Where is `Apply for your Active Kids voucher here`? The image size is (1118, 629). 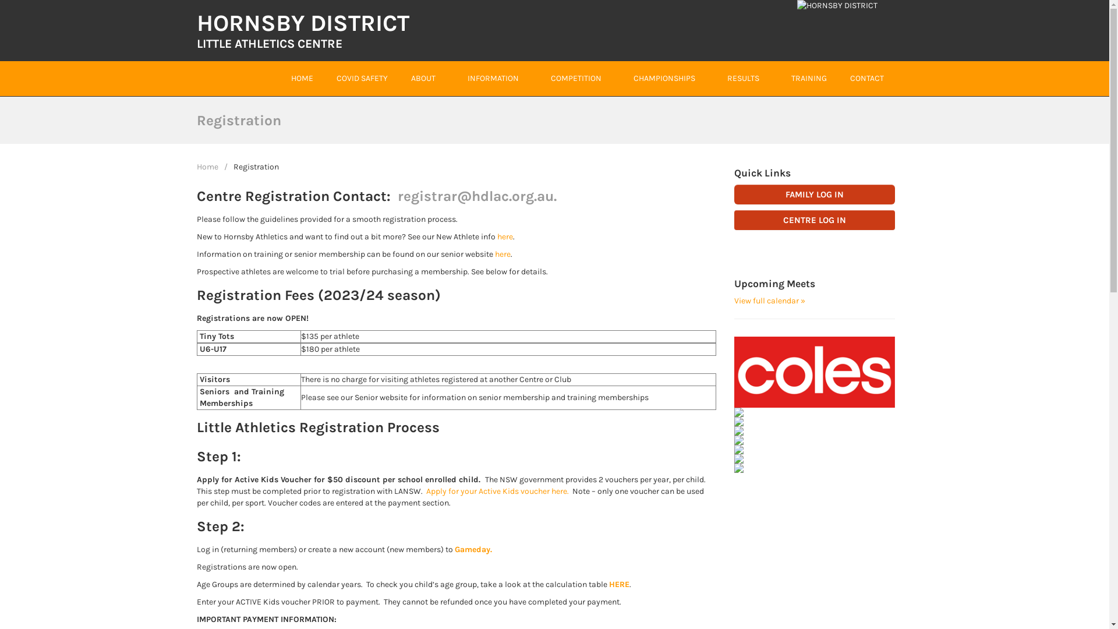
Apply for your Active Kids voucher here is located at coordinates (497, 492).